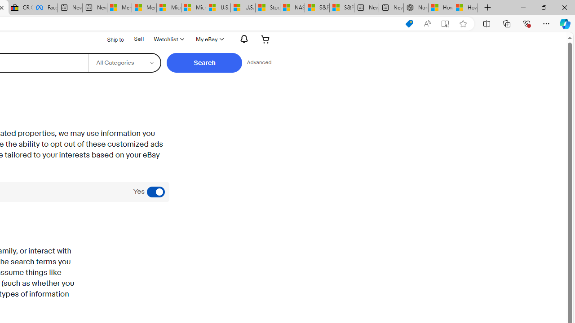 This screenshot has width=575, height=323. I want to click on Ship to, so click(110, 39).